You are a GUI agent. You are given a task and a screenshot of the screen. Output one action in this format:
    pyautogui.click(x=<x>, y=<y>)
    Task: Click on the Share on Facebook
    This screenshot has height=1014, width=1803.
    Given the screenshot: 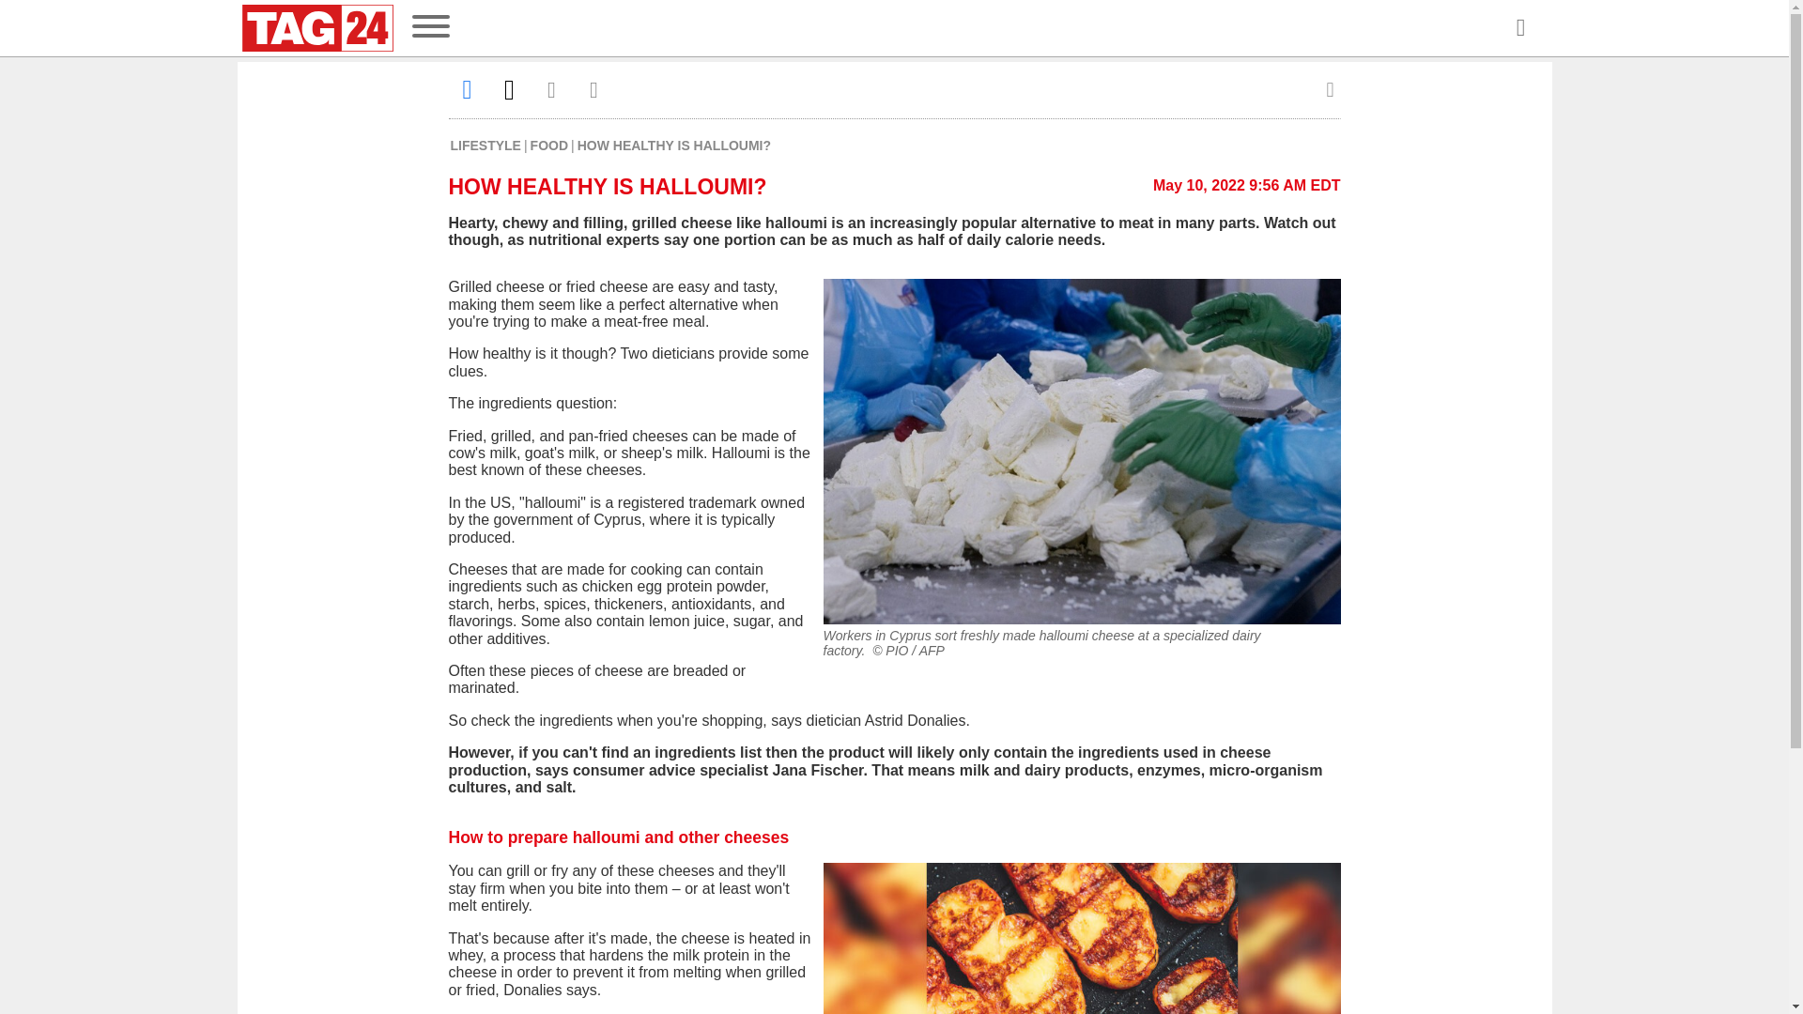 What is the action you would take?
    pyautogui.click(x=468, y=89)
    